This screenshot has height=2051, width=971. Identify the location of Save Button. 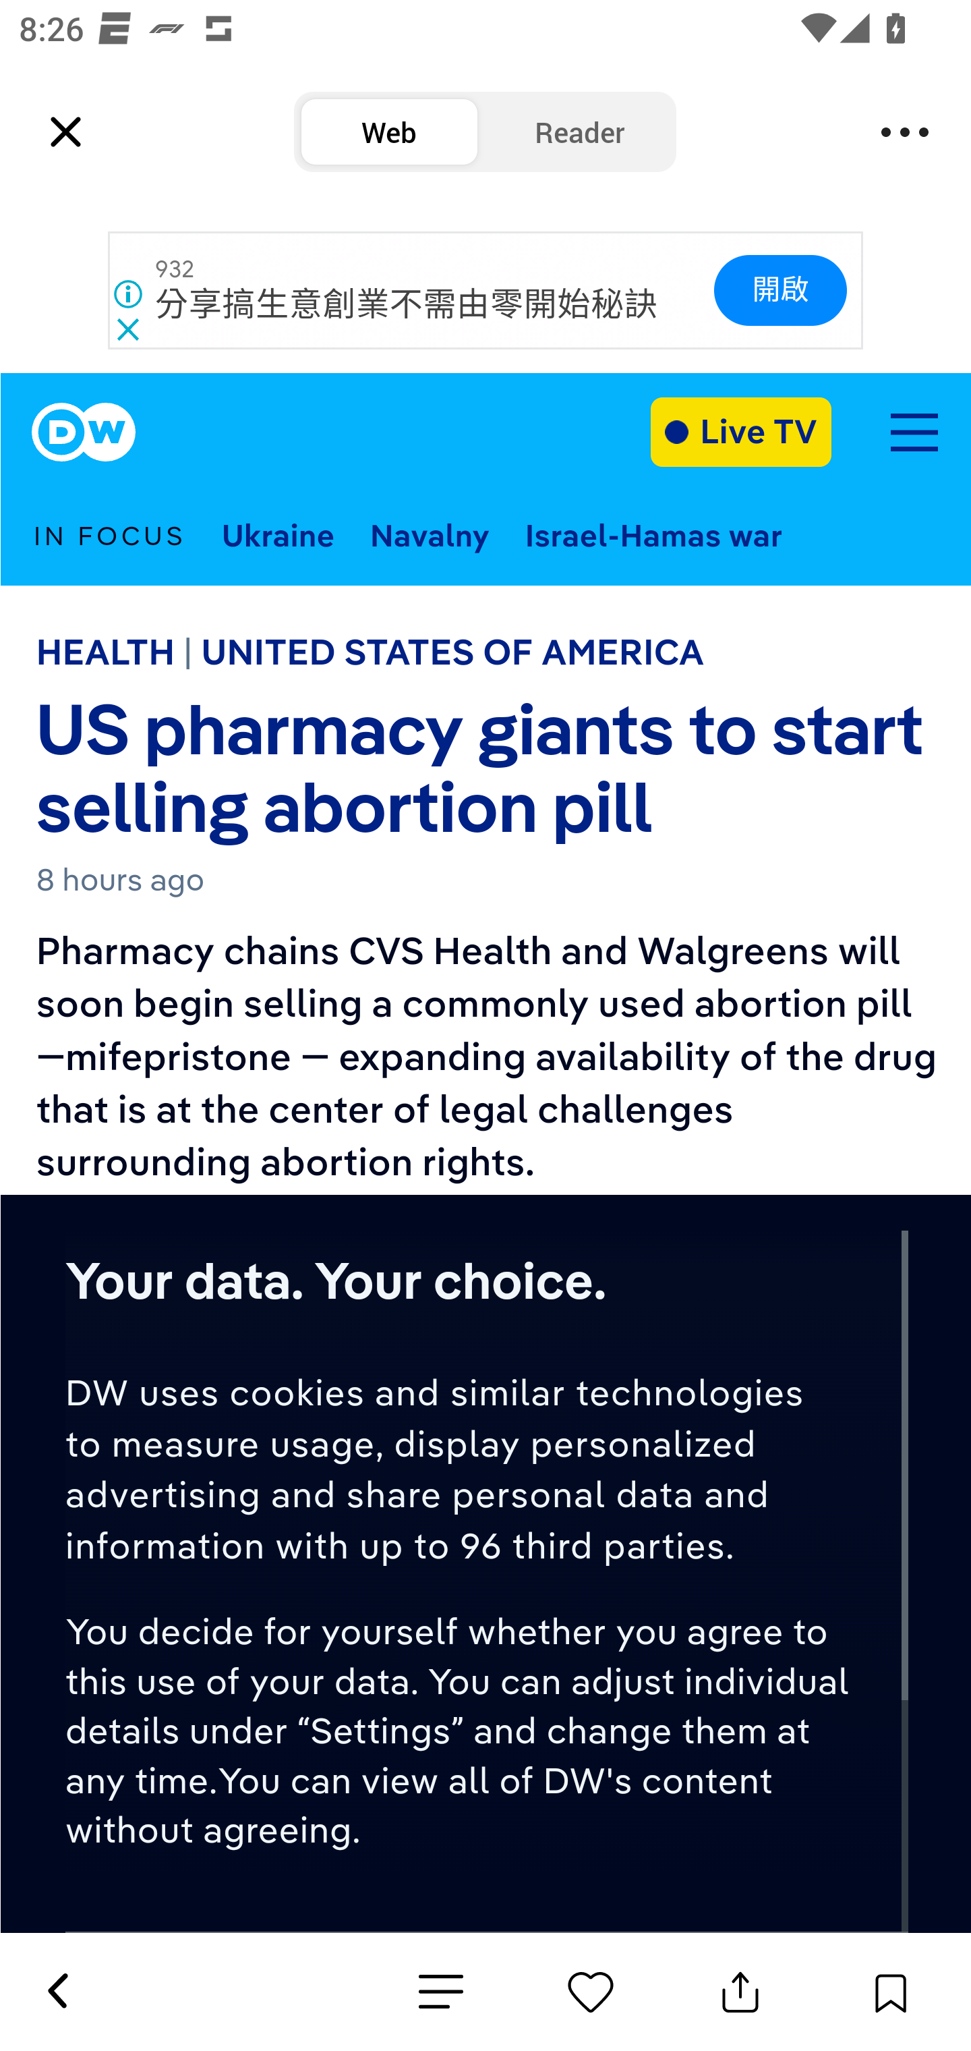
(890, 1992).